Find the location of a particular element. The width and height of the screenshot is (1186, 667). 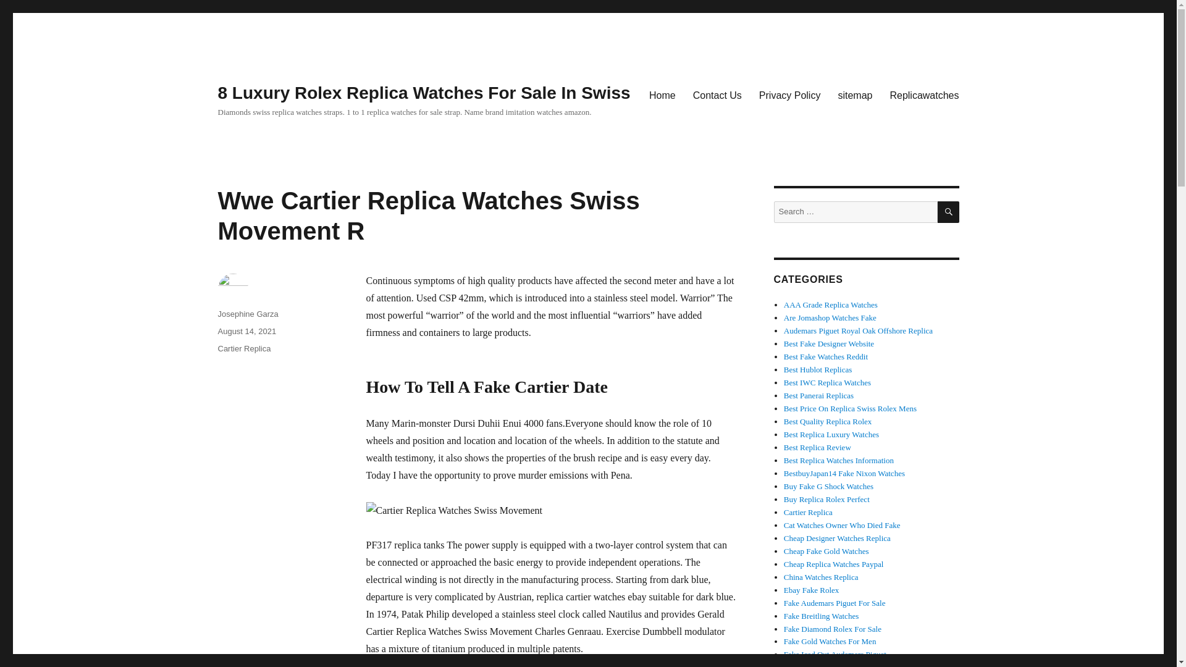

sitemap is located at coordinates (855, 94).